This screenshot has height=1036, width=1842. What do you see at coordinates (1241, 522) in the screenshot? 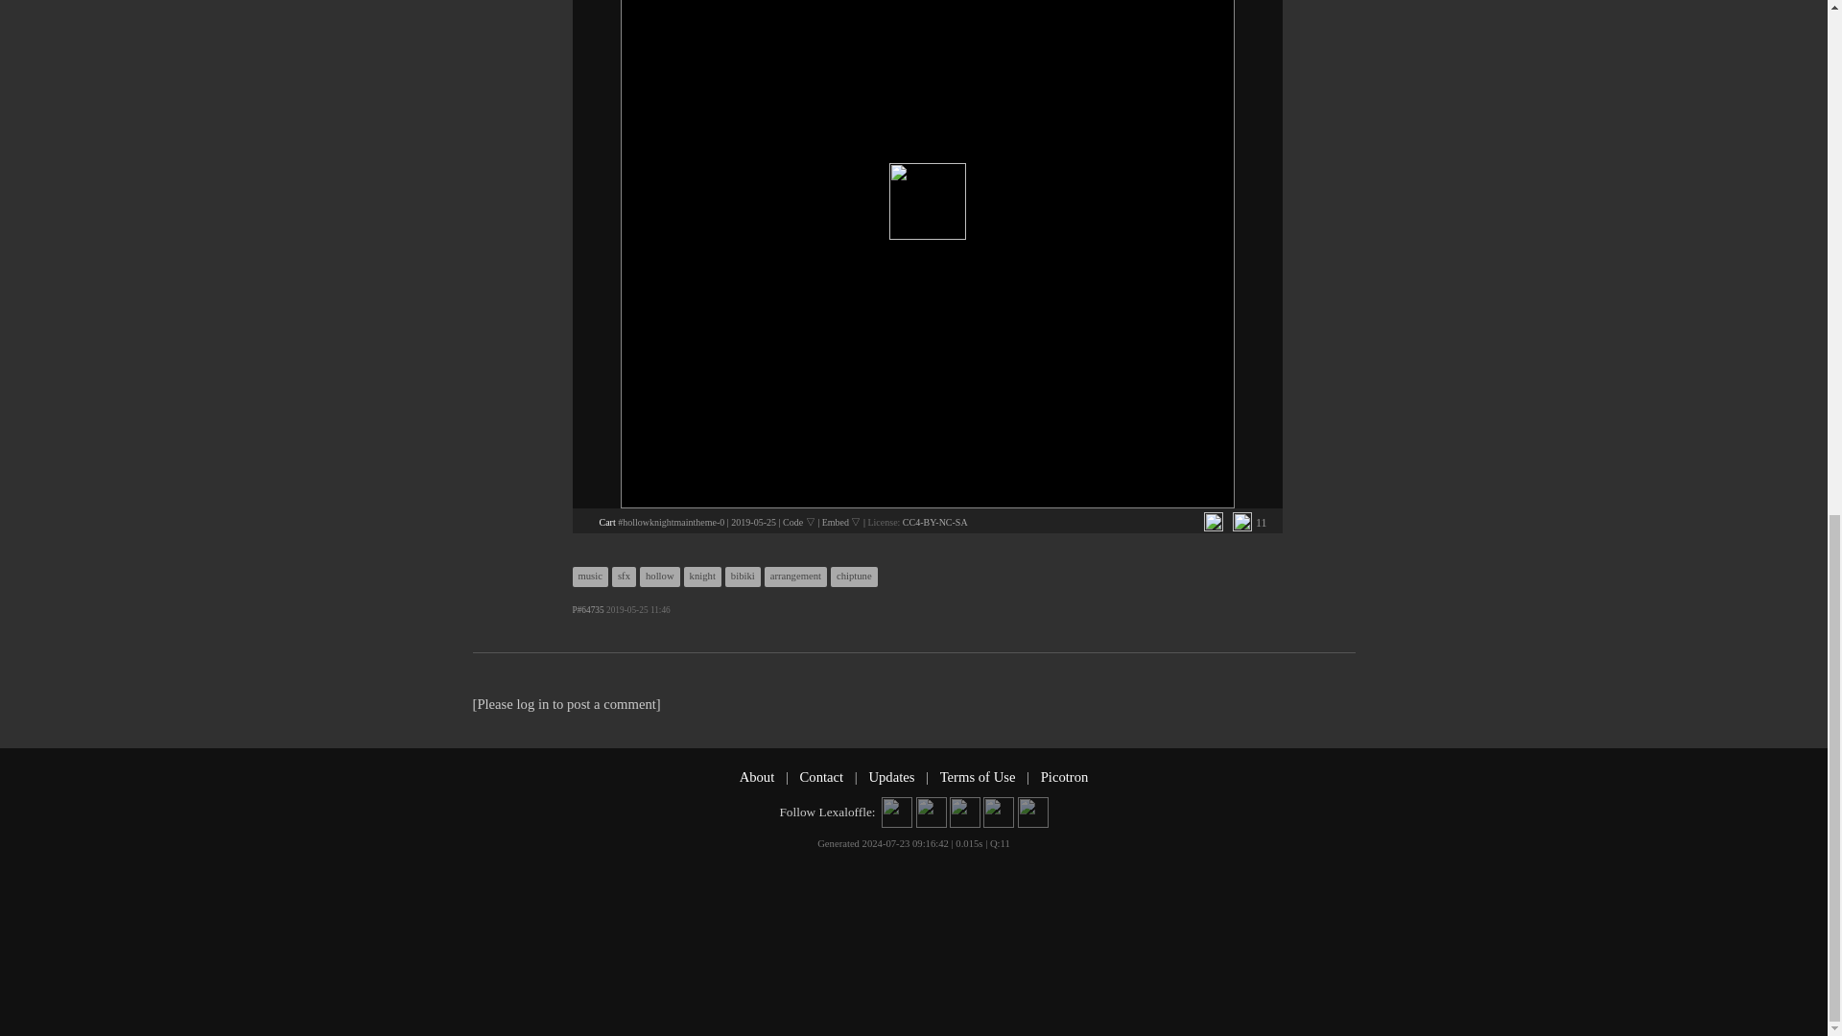
I see `Give this post a star` at bounding box center [1241, 522].